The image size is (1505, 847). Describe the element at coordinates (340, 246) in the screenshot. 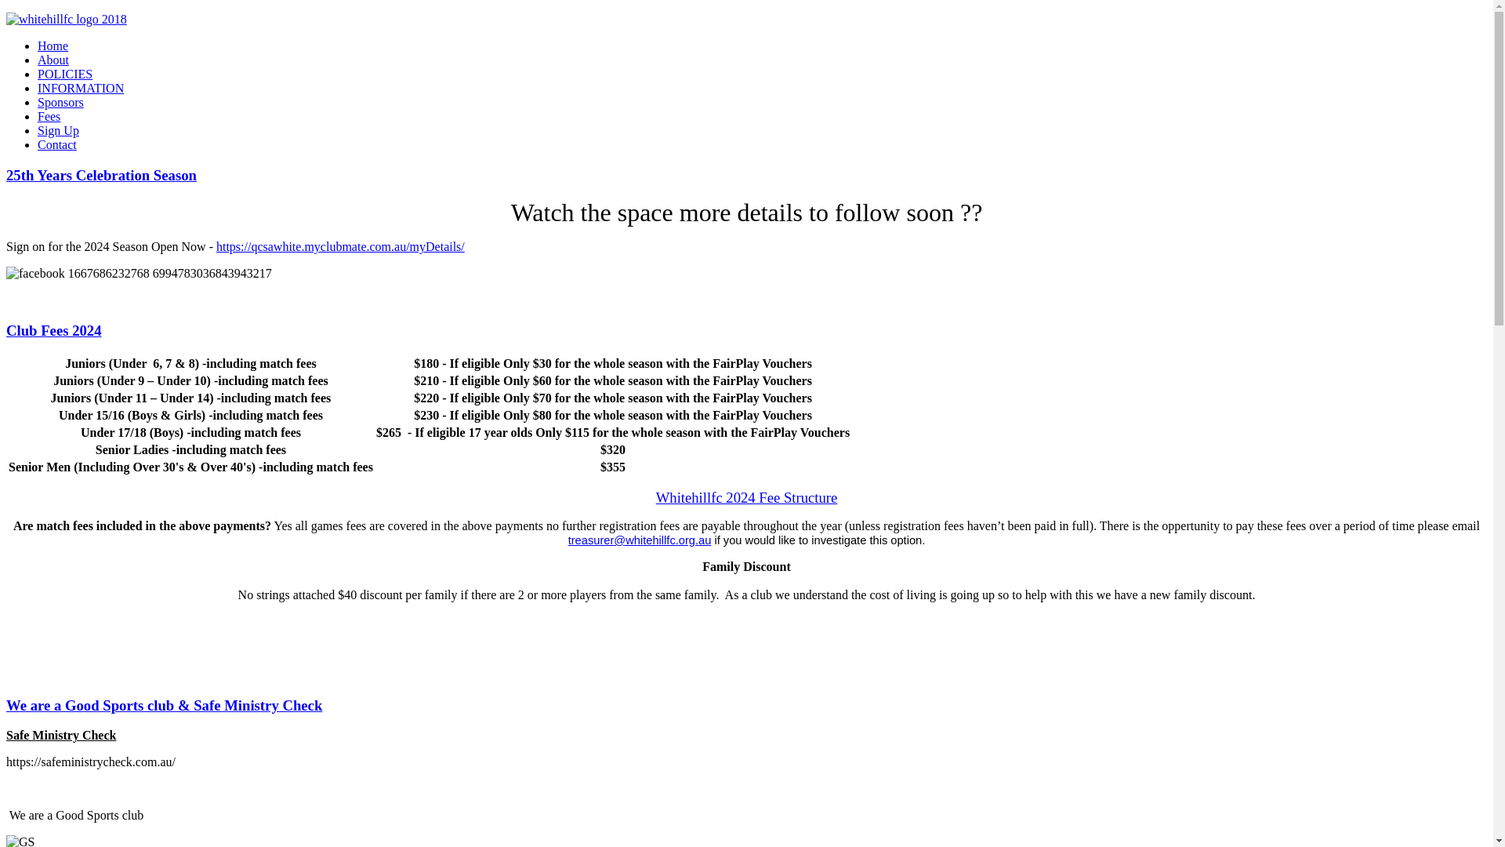

I see `https://qcsawhite.myclubmate.com.au/myDetails/` at that location.